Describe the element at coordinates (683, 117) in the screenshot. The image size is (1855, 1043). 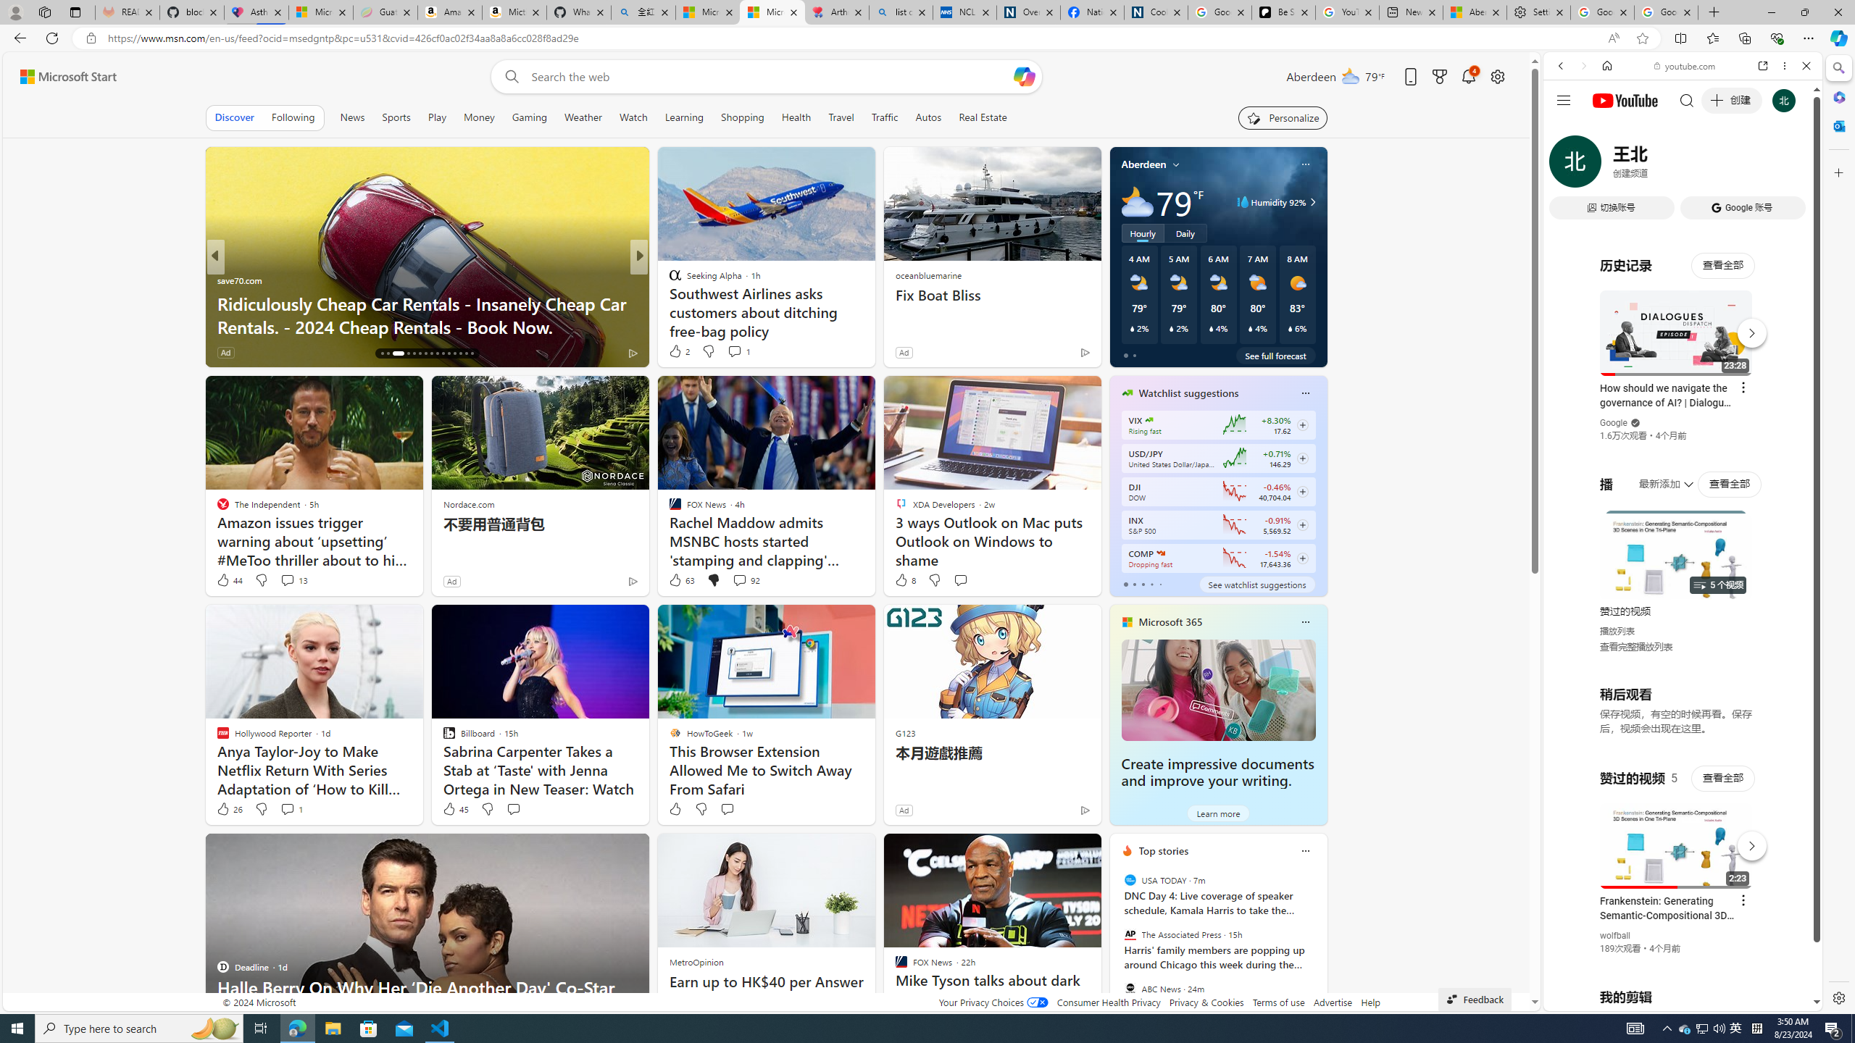
I see `Learning` at that location.